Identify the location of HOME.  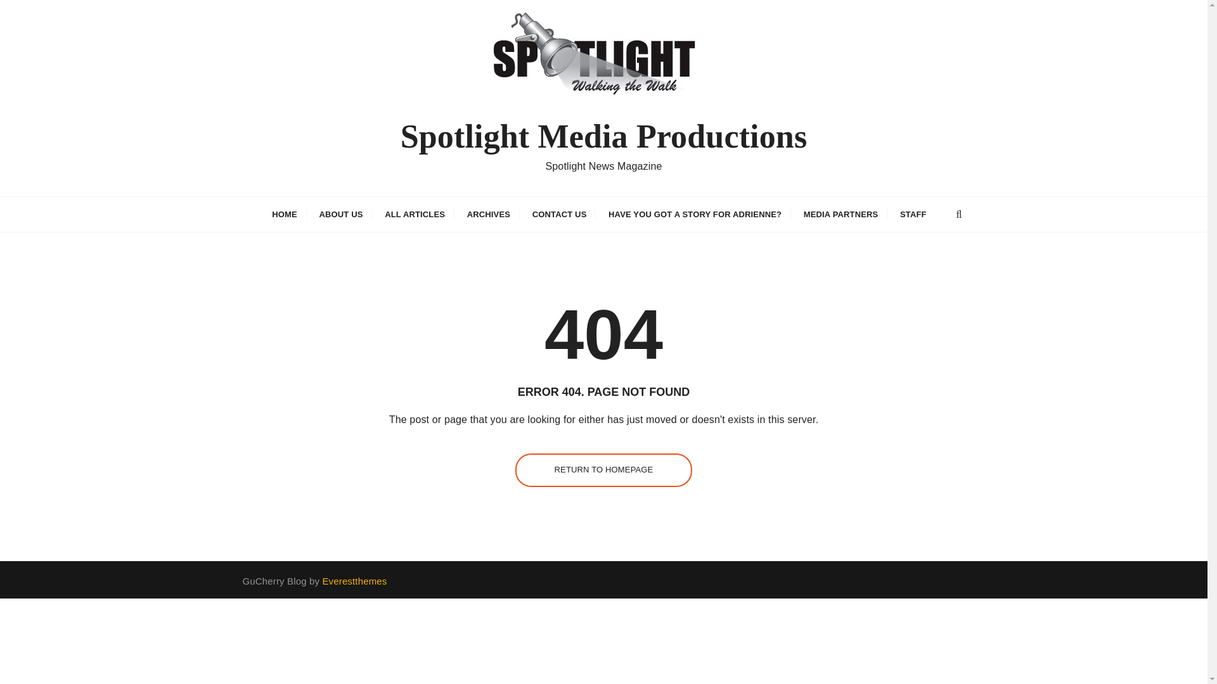
(284, 214).